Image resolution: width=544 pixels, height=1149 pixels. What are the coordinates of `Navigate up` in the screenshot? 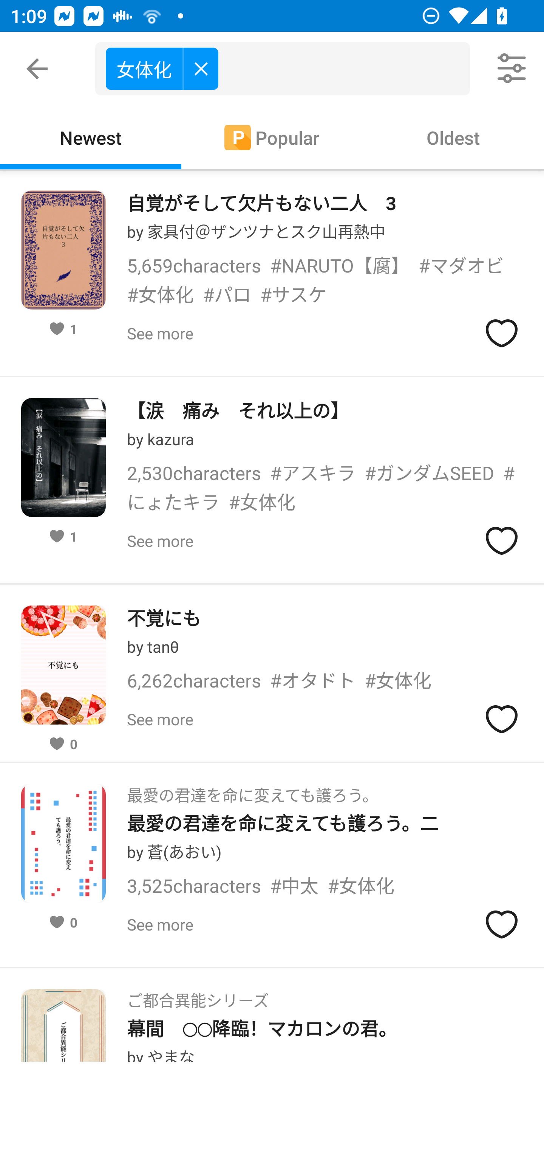 It's located at (37, 69).